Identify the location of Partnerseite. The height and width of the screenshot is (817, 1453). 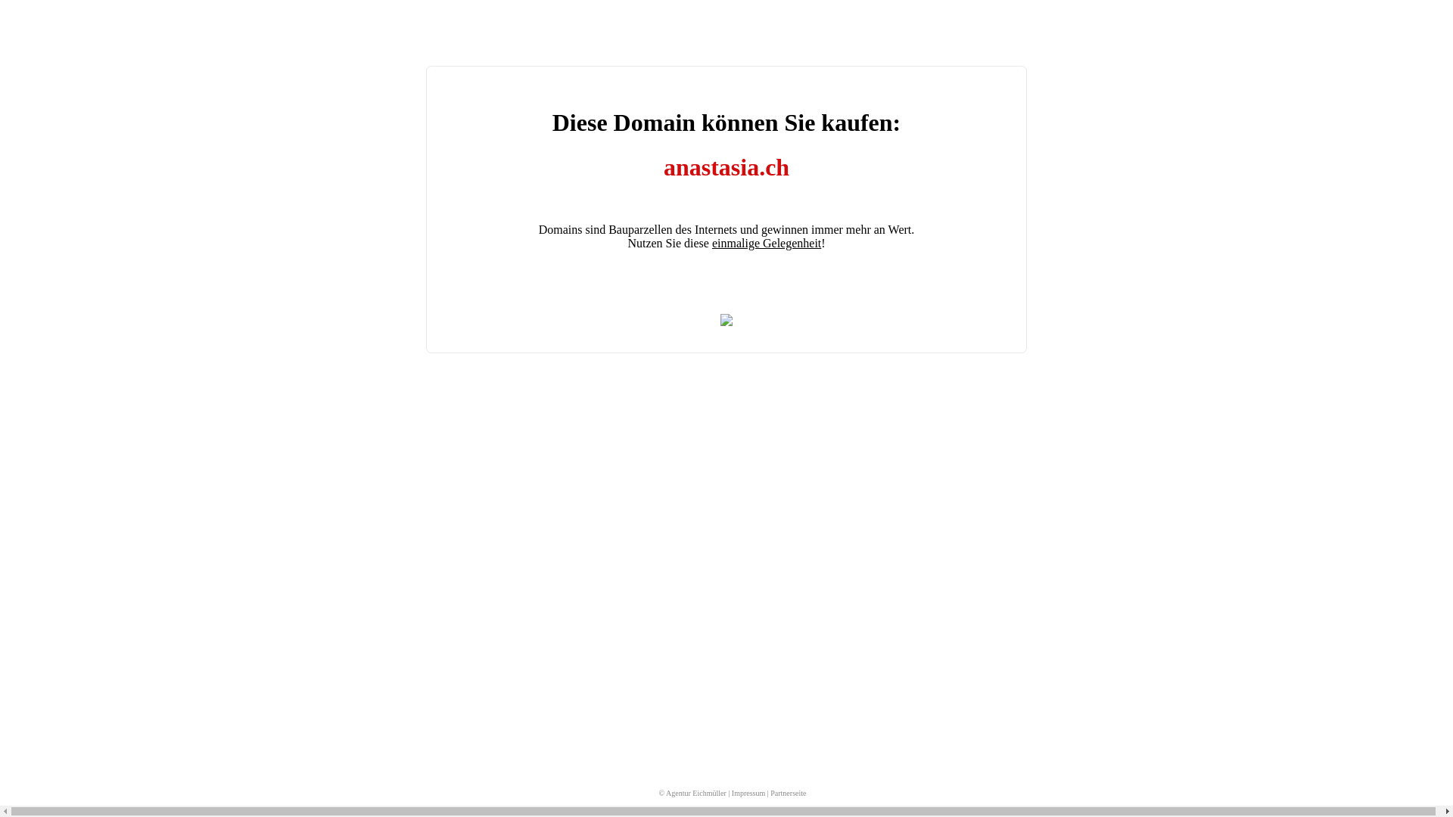
(788, 793).